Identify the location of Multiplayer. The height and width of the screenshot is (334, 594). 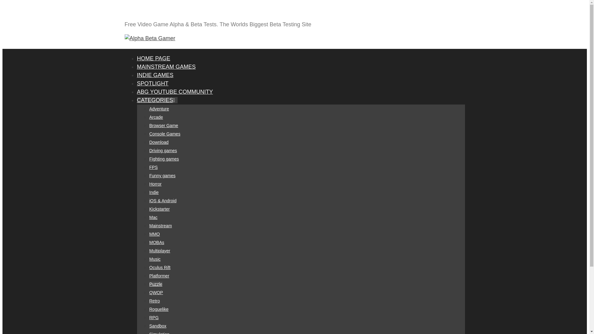
(159, 250).